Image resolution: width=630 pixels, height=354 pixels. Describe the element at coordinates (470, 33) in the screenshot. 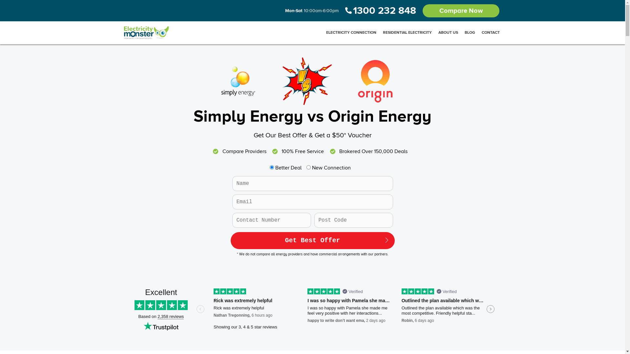

I see `BLOG` at that location.